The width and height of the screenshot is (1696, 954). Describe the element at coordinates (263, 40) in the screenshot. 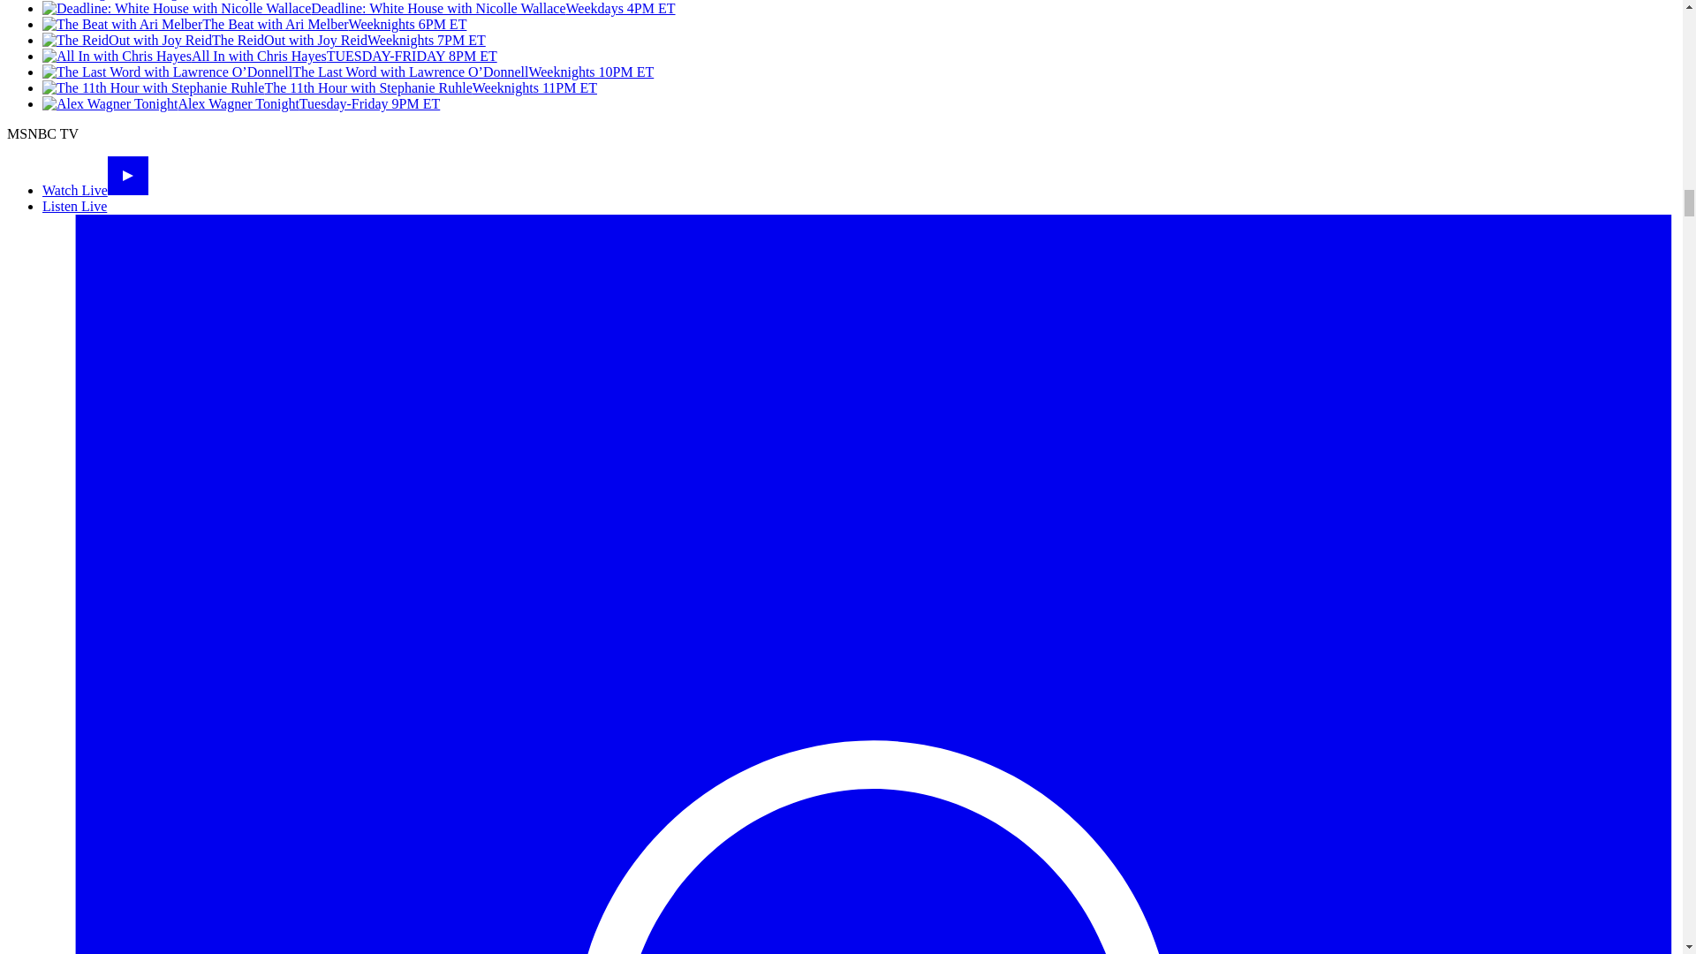

I see `The ReidOut with Joy ReidWeeknights 7PM ET` at that location.